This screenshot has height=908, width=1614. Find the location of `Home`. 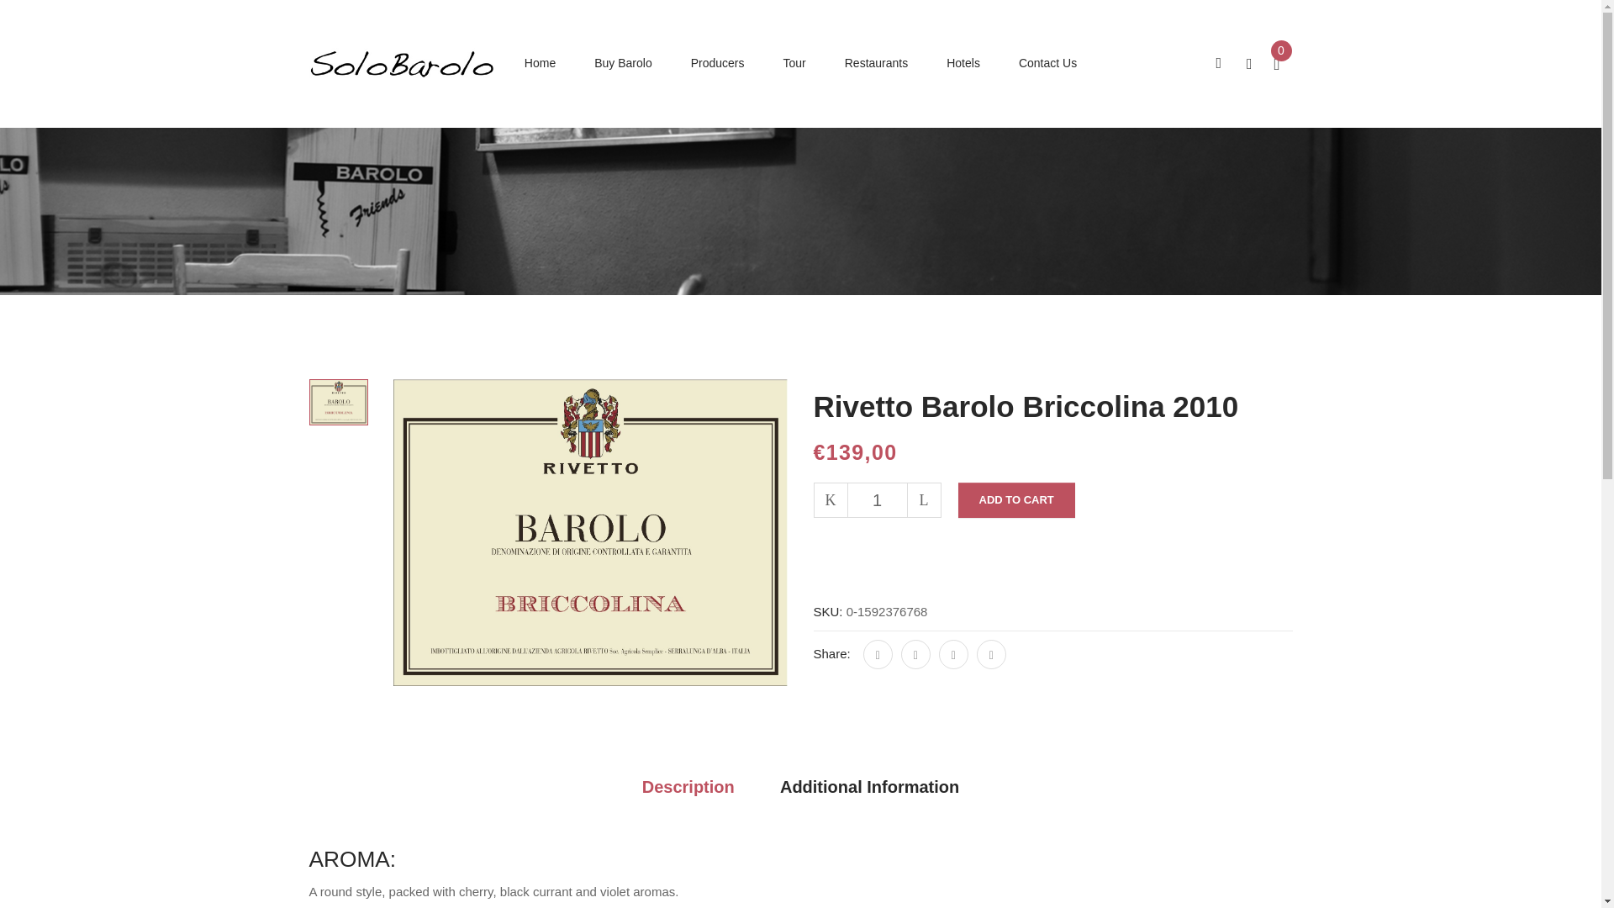

Home is located at coordinates (540, 62).